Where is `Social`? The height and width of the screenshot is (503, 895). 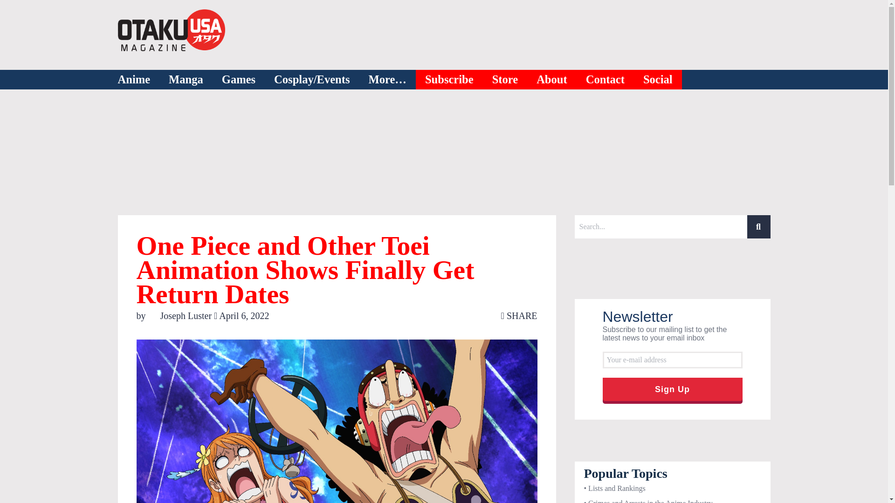
Social is located at coordinates (658, 80).